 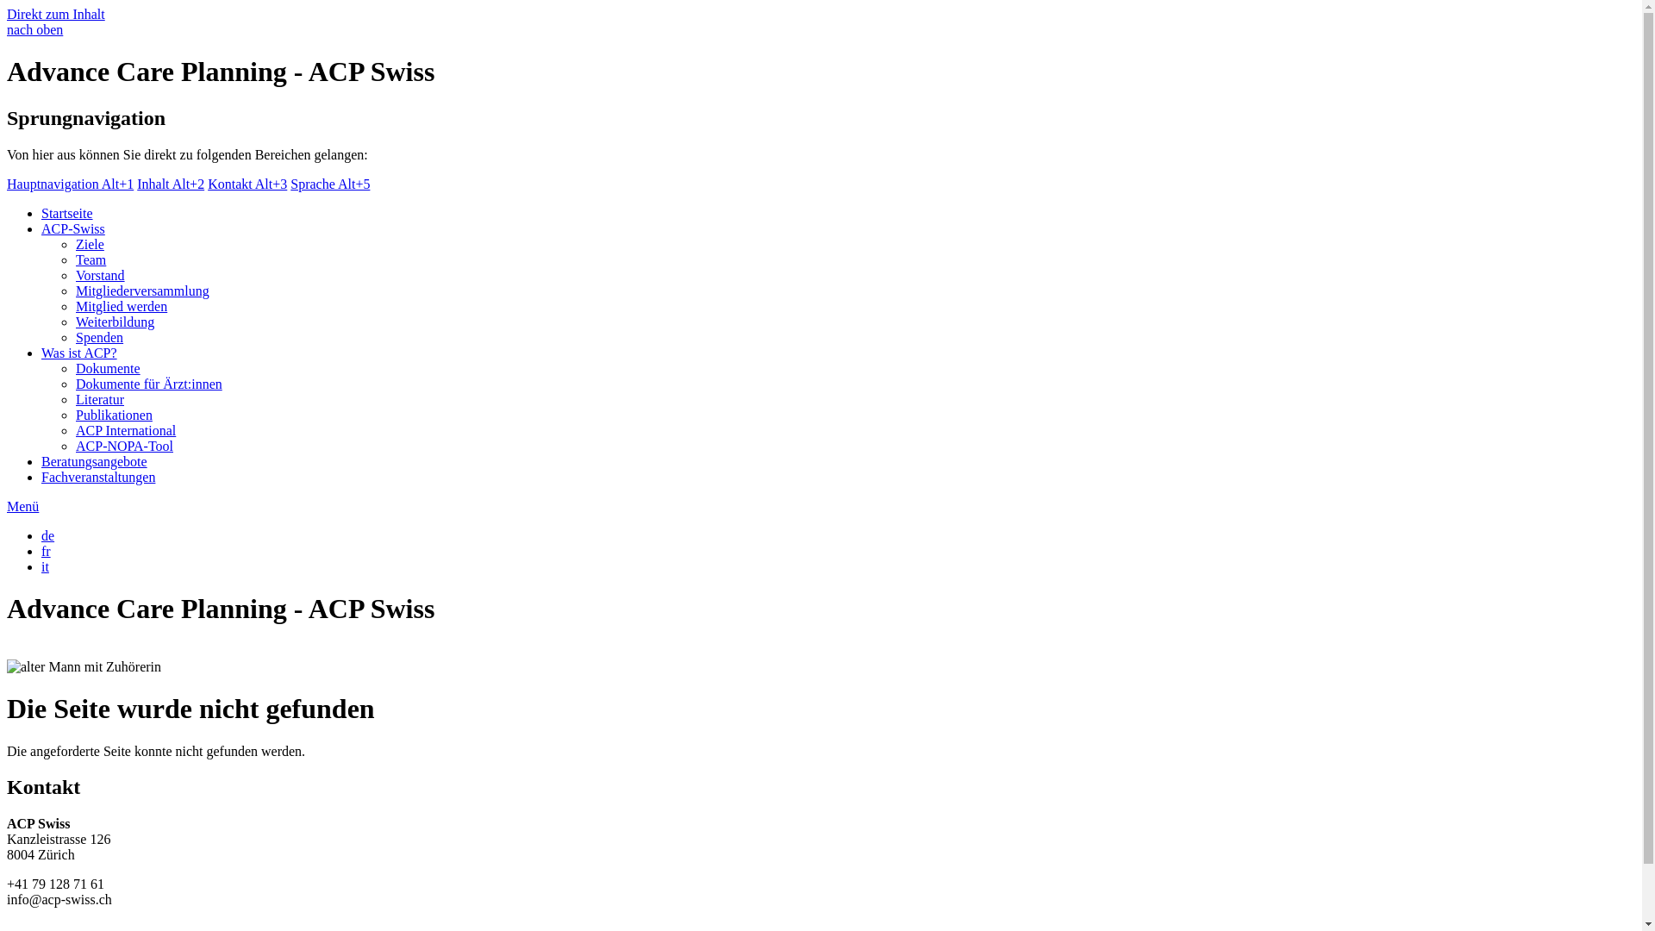 I want to click on ACP International, so click(x=126, y=431).